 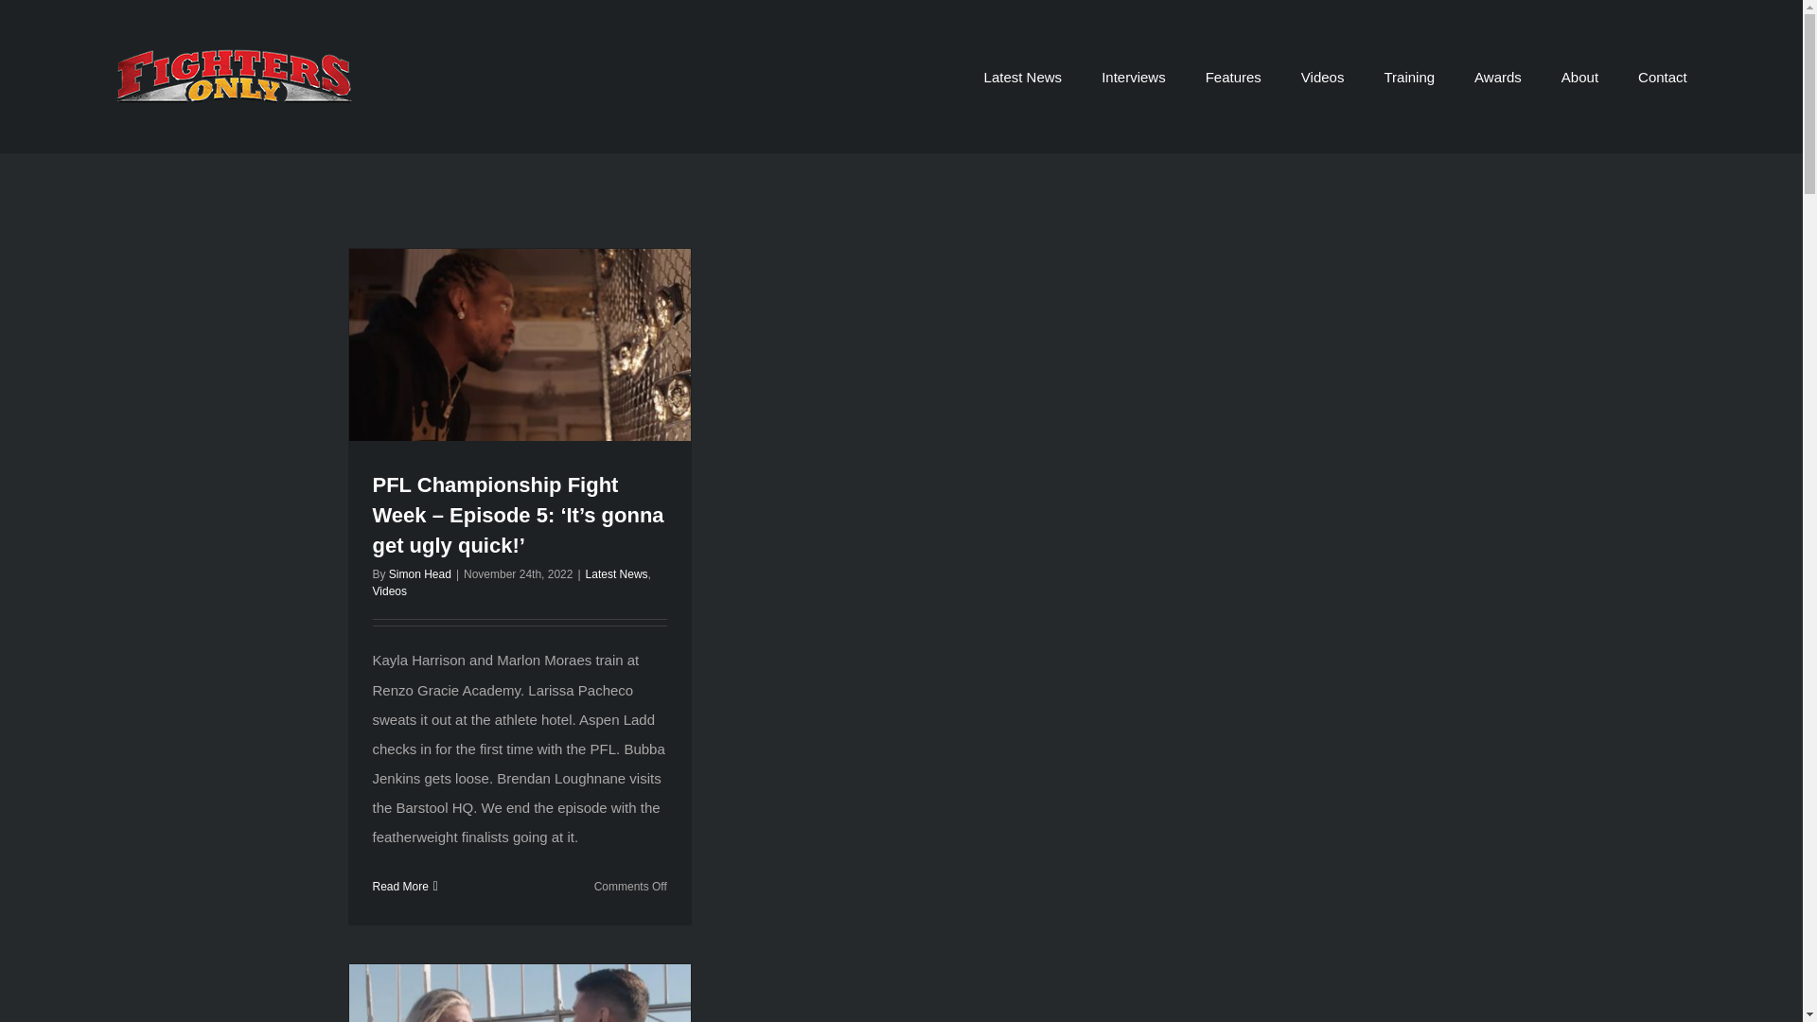 I want to click on Videos, so click(x=390, y=590).